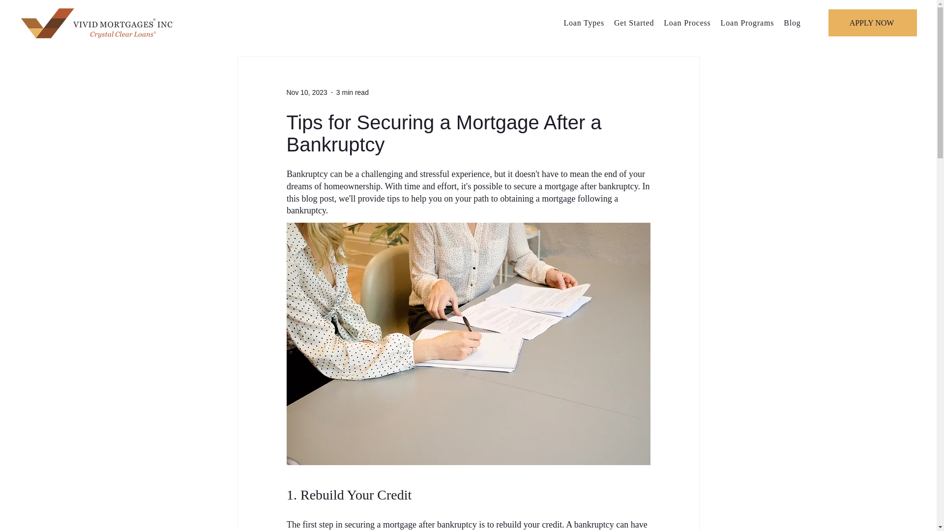 The height and width of the screenshot is (531, 944). I want to click on Nov 10, 2023, so click(306, 92).